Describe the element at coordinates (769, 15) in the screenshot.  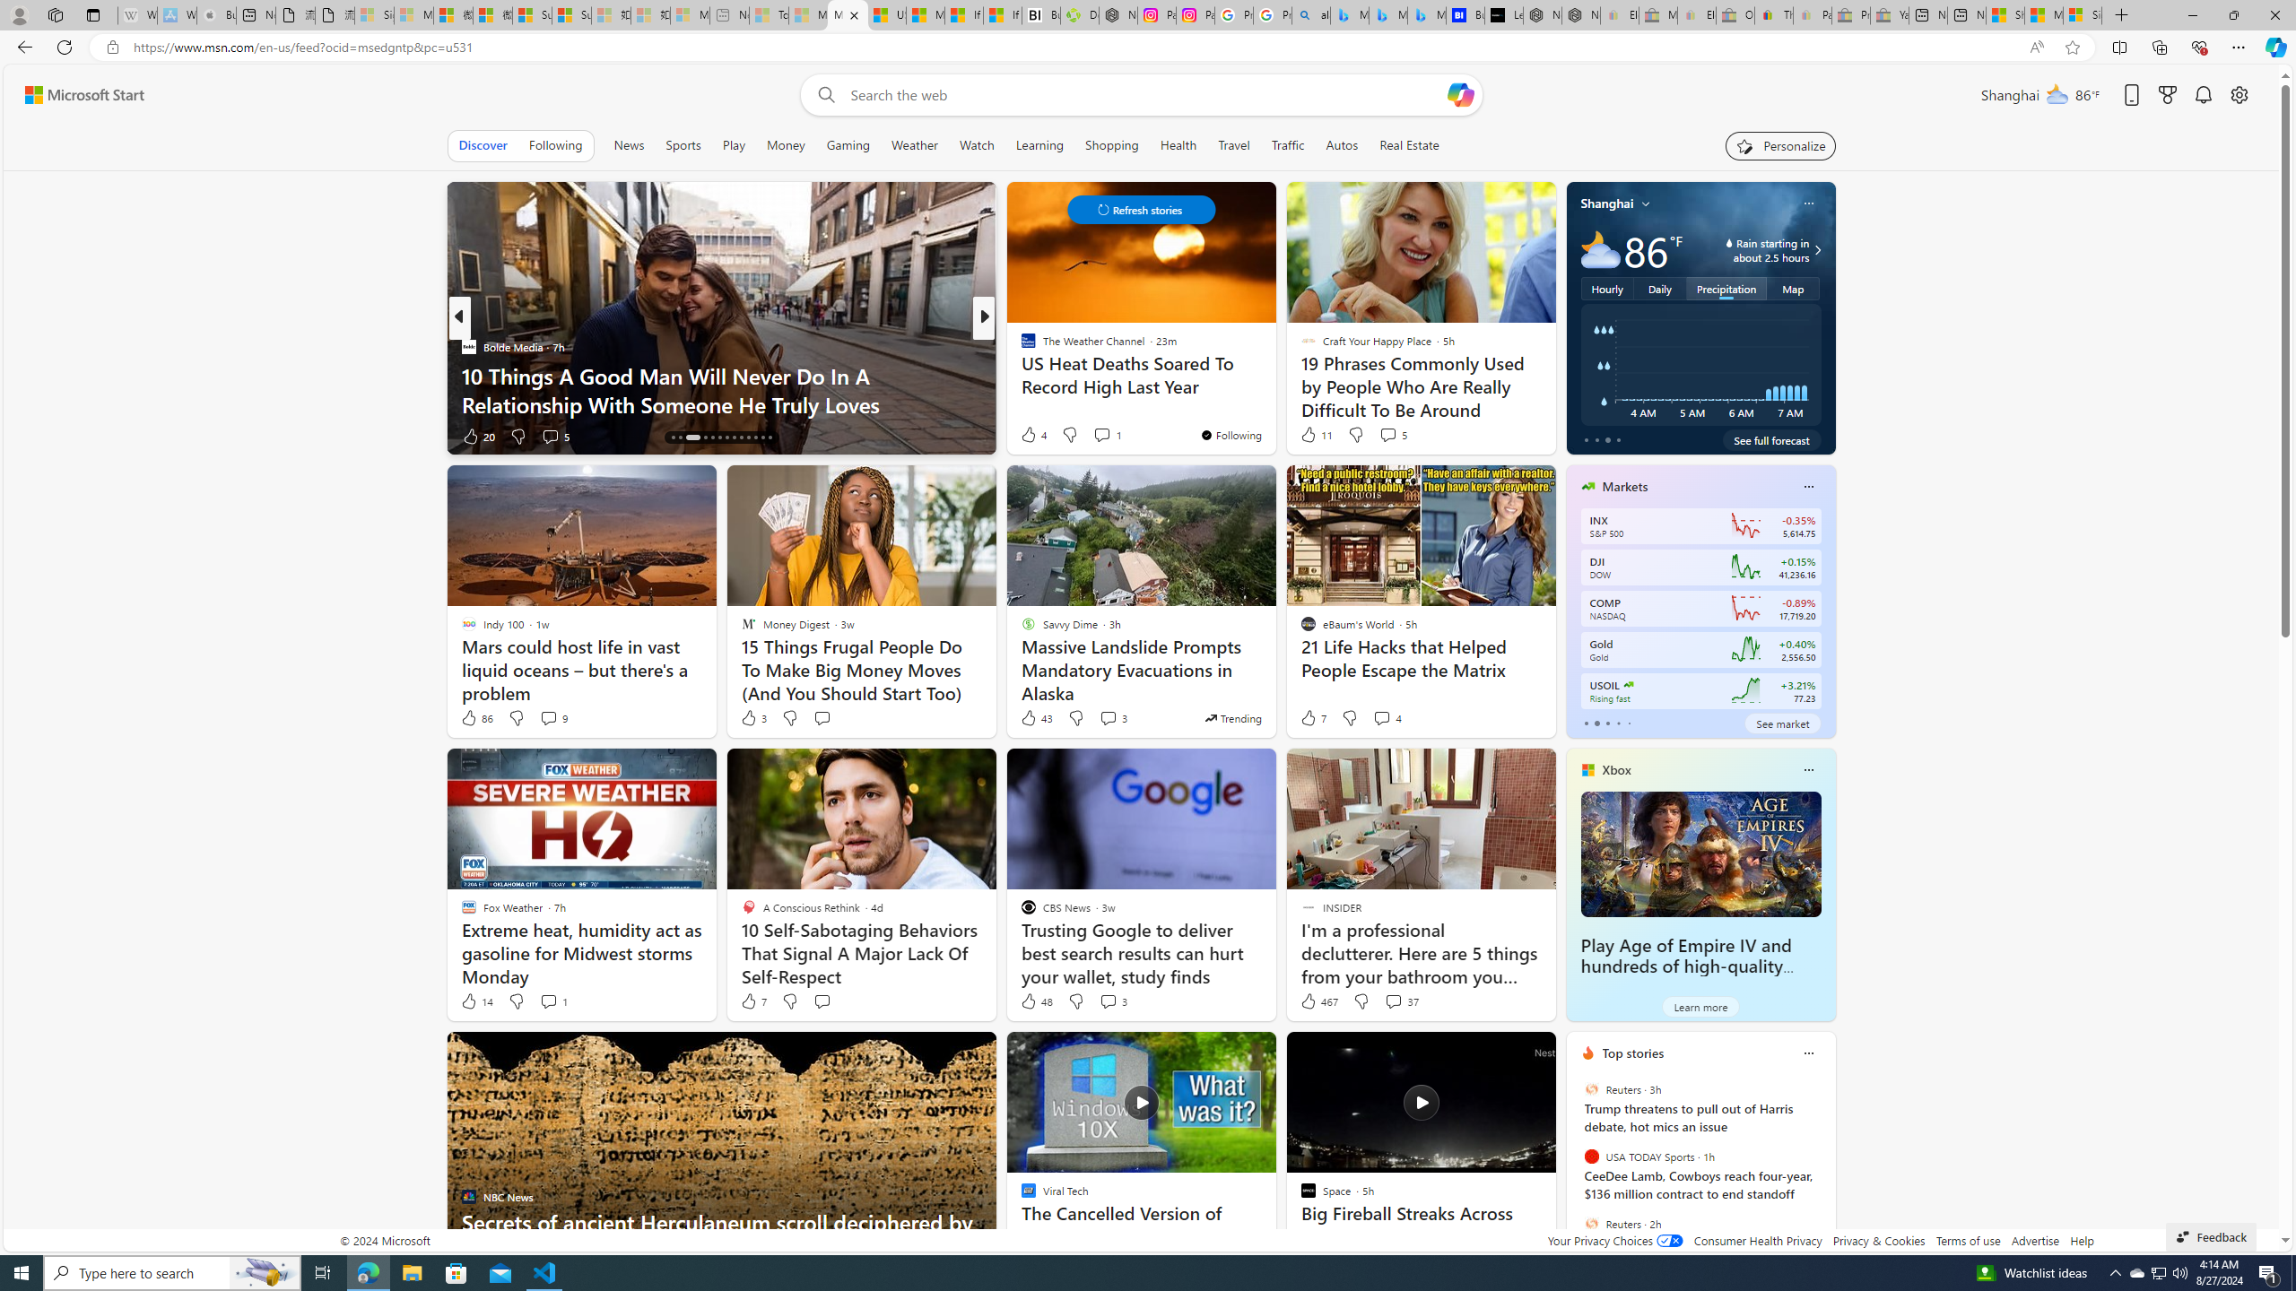
I see `Top Stories - MSN - Sleeping` at that location.